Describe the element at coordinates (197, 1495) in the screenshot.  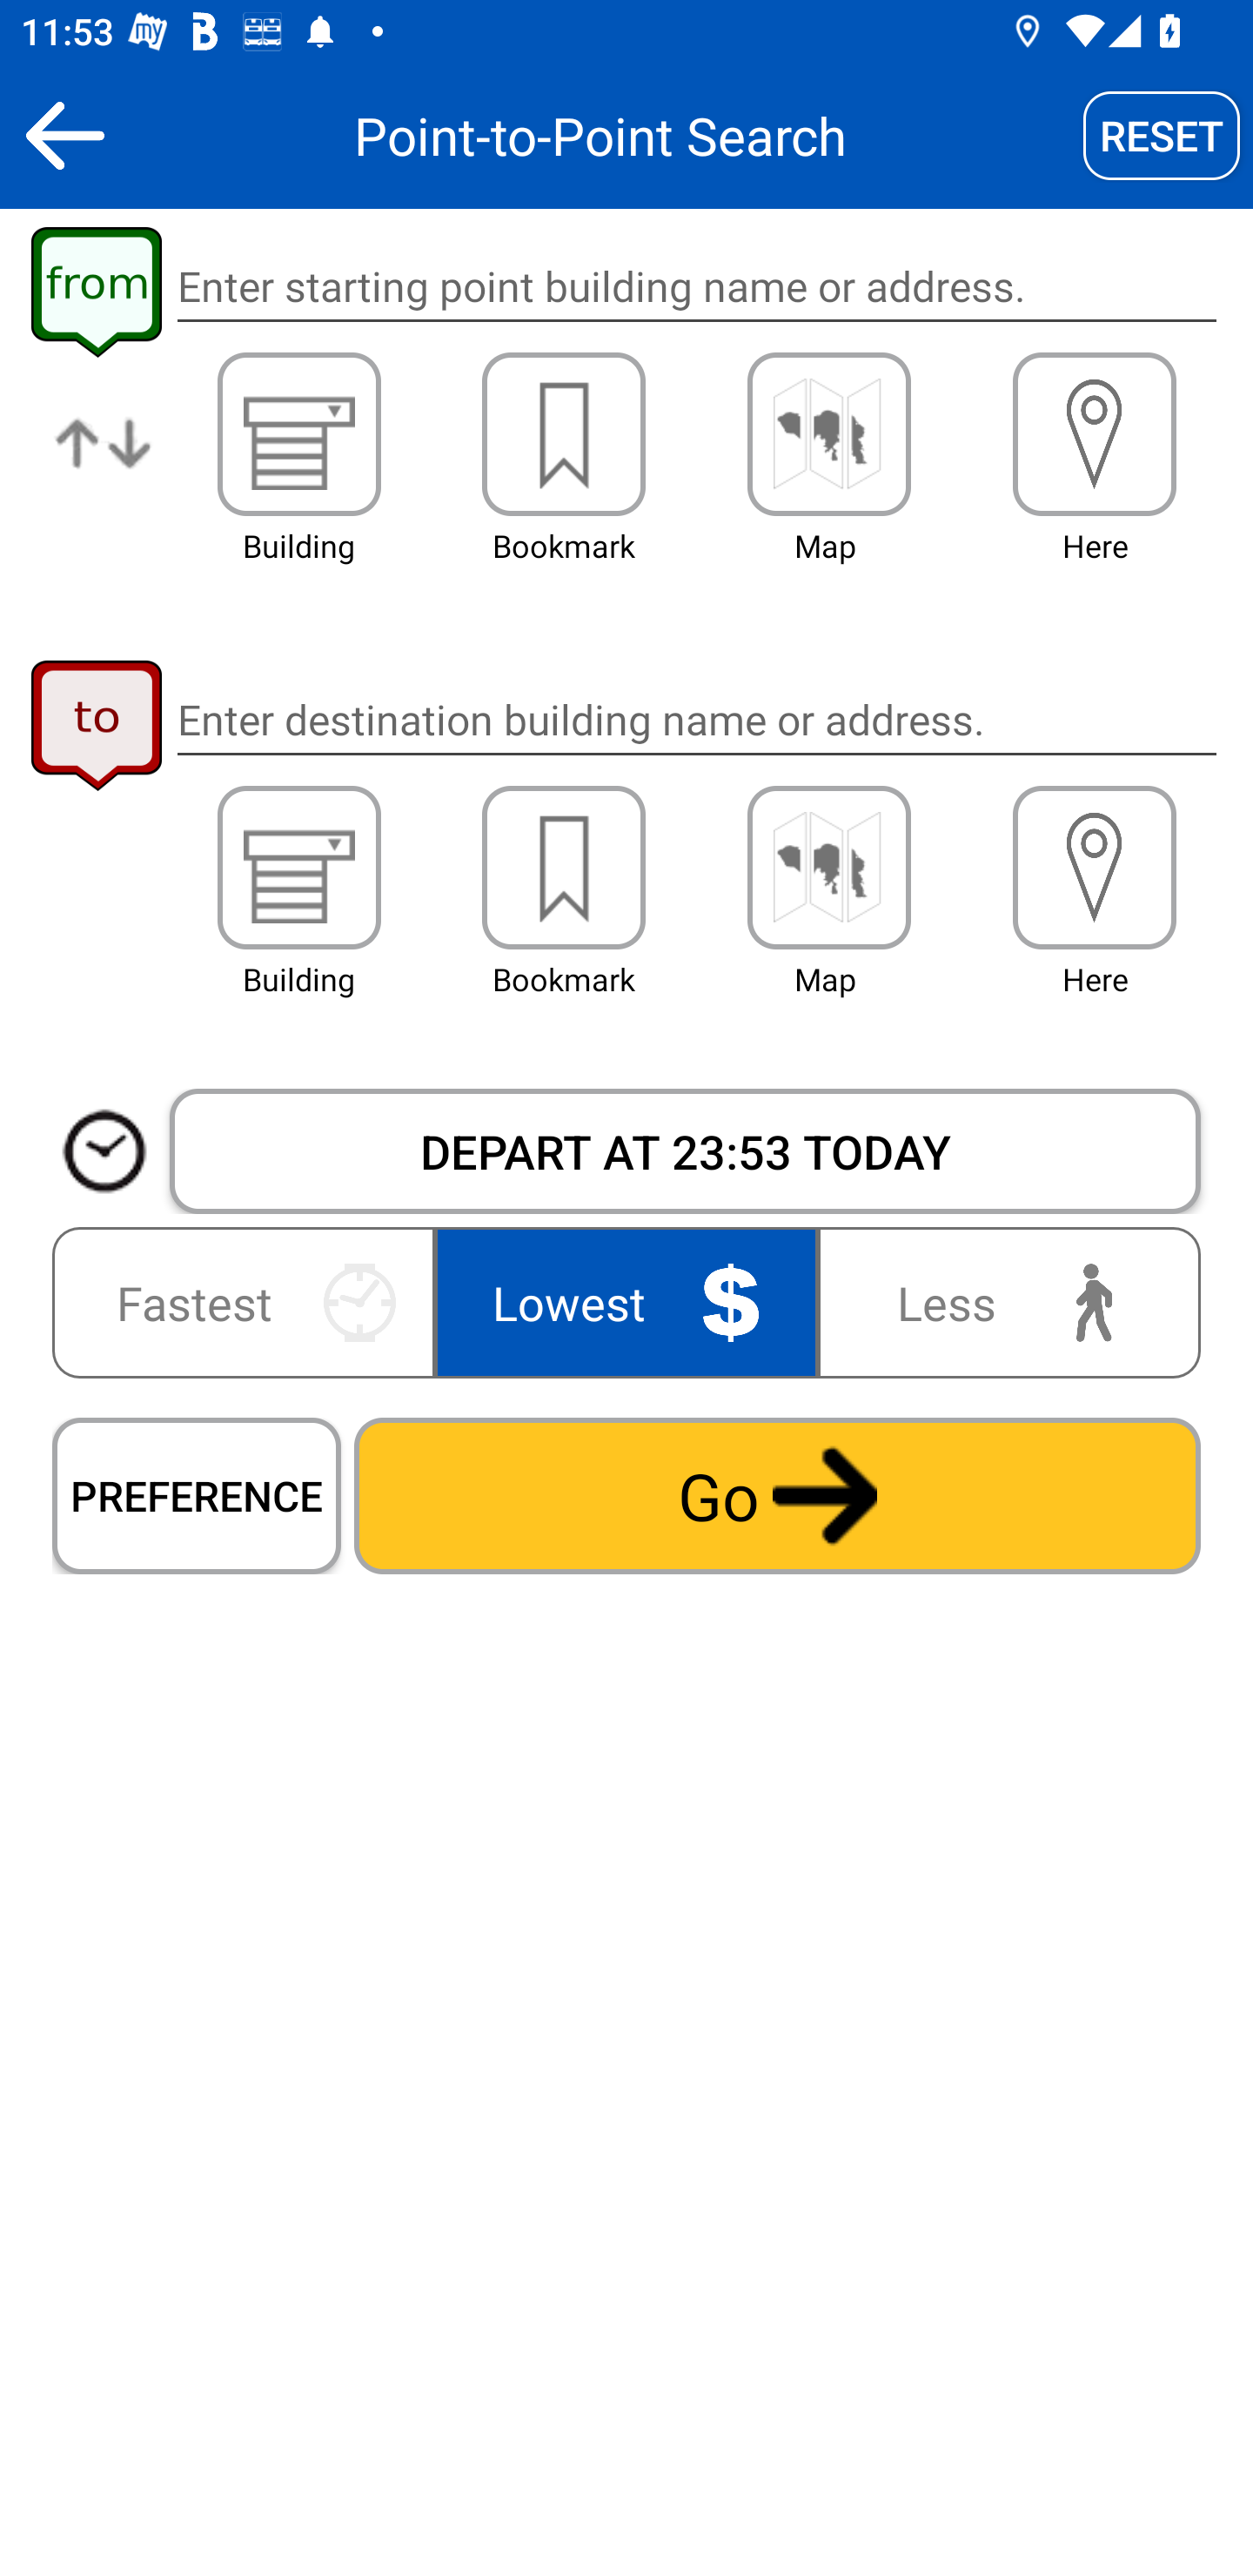
I see `PREFERENCE Preference` at that location.